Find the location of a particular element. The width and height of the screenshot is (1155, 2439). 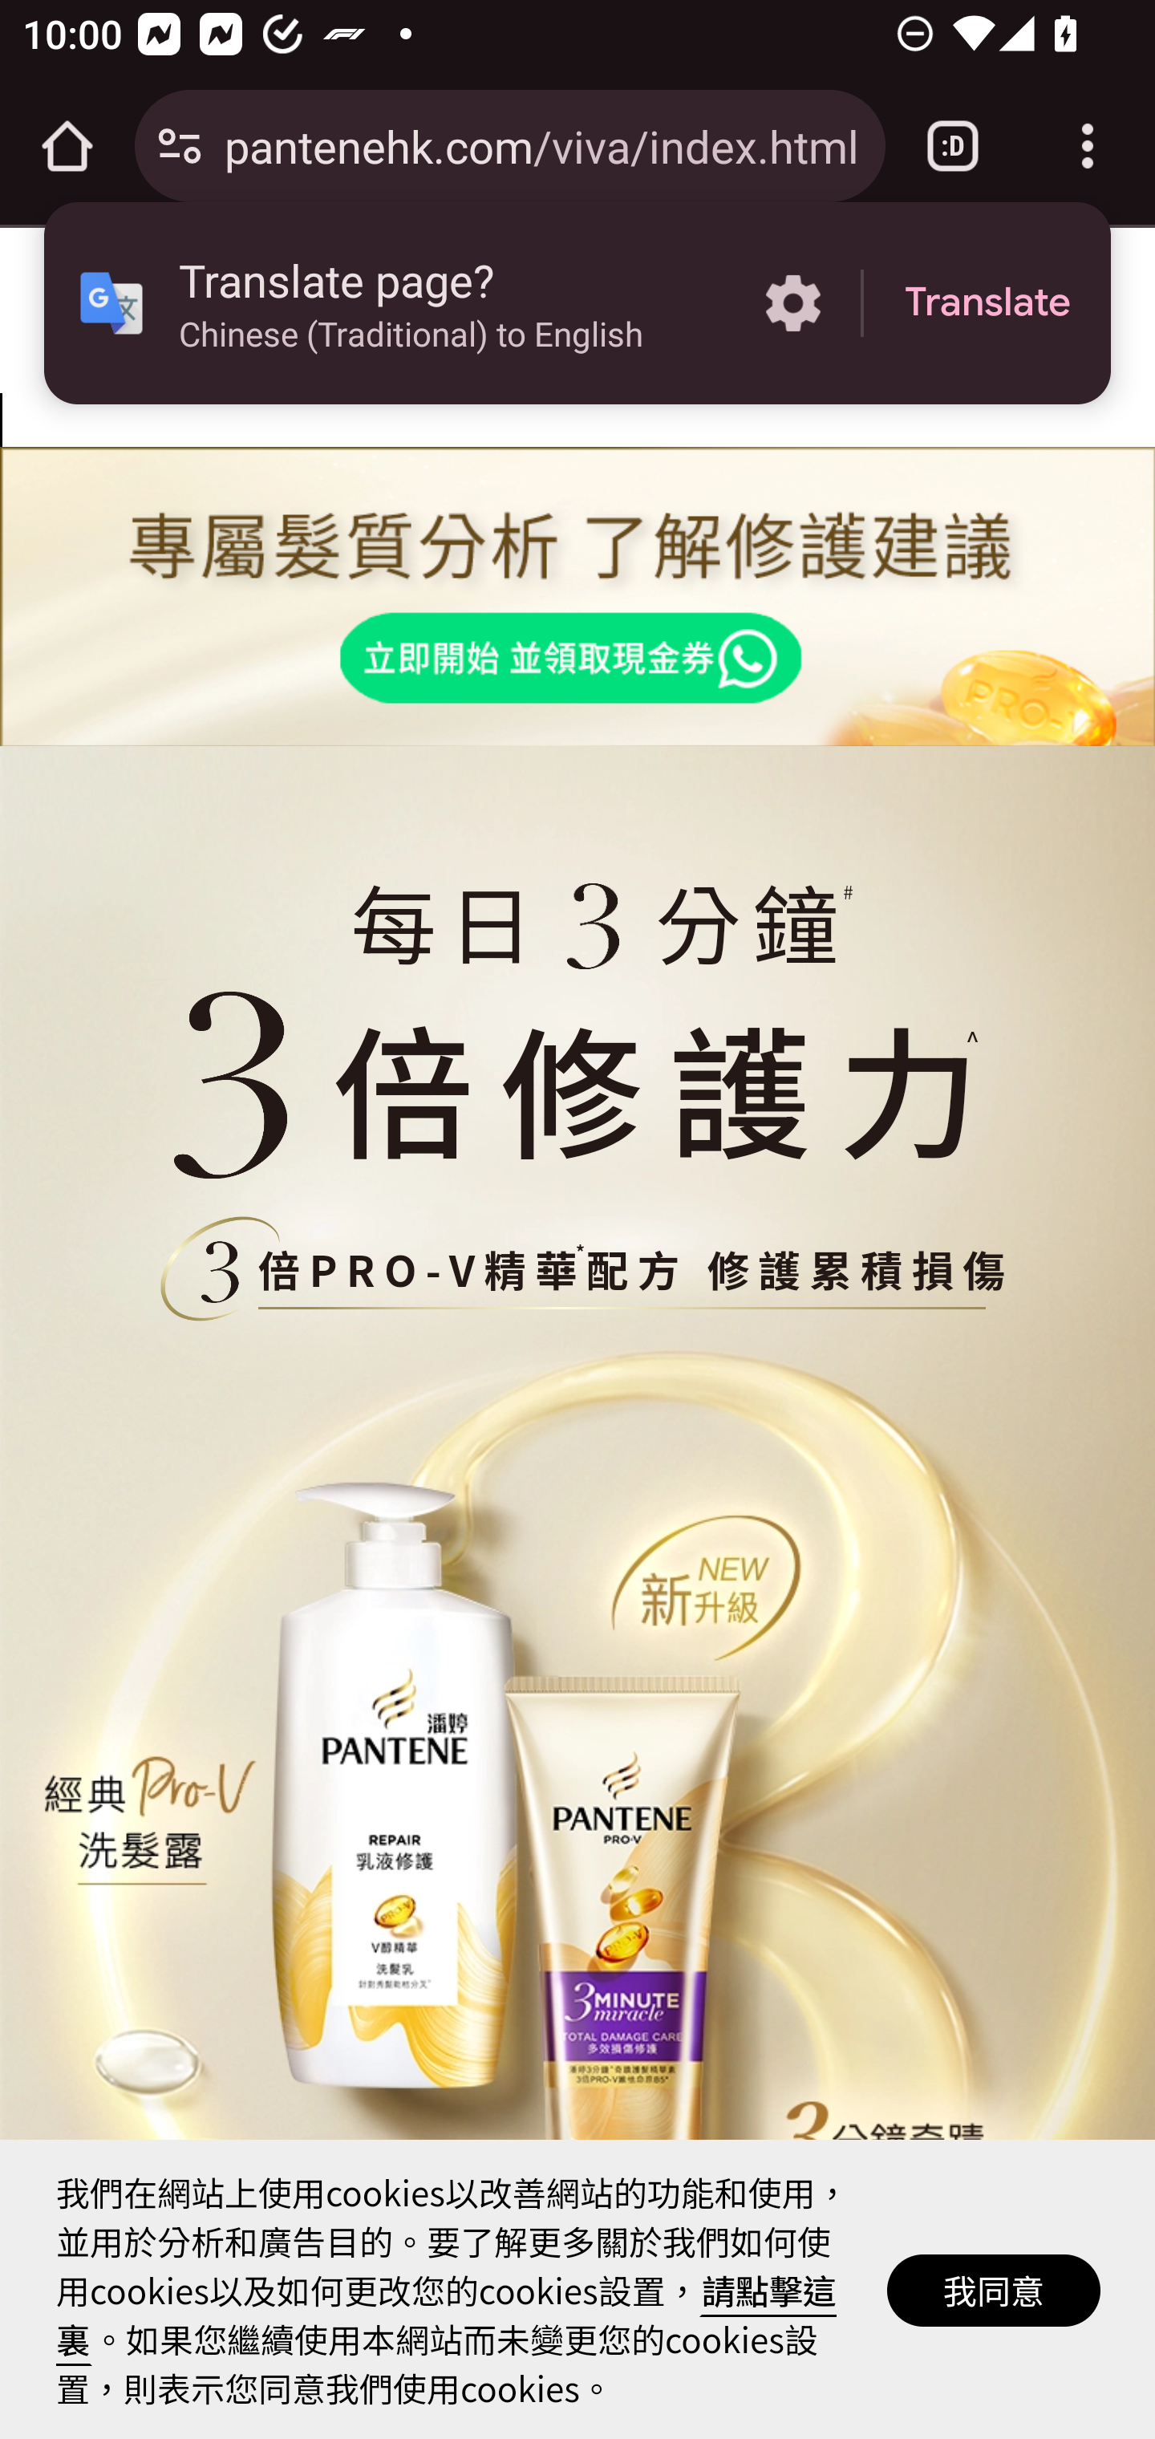

More options in the Translate page? is located at coordinates (792, 303).